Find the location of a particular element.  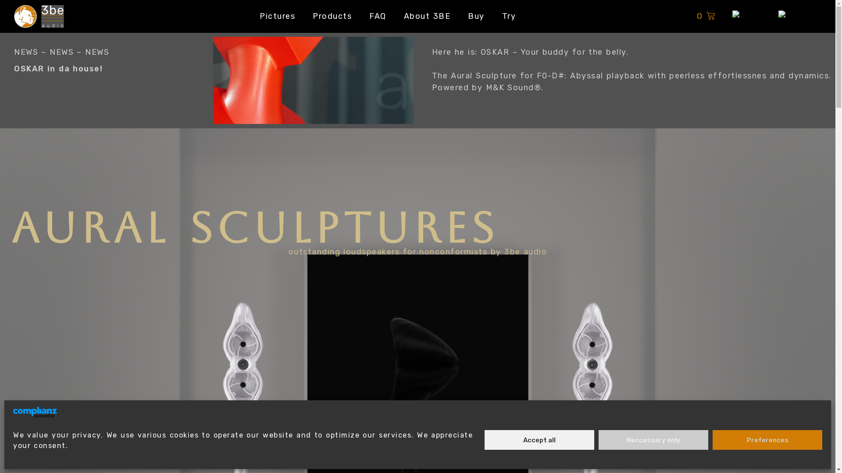

Try is located at coordinates (509, 17).